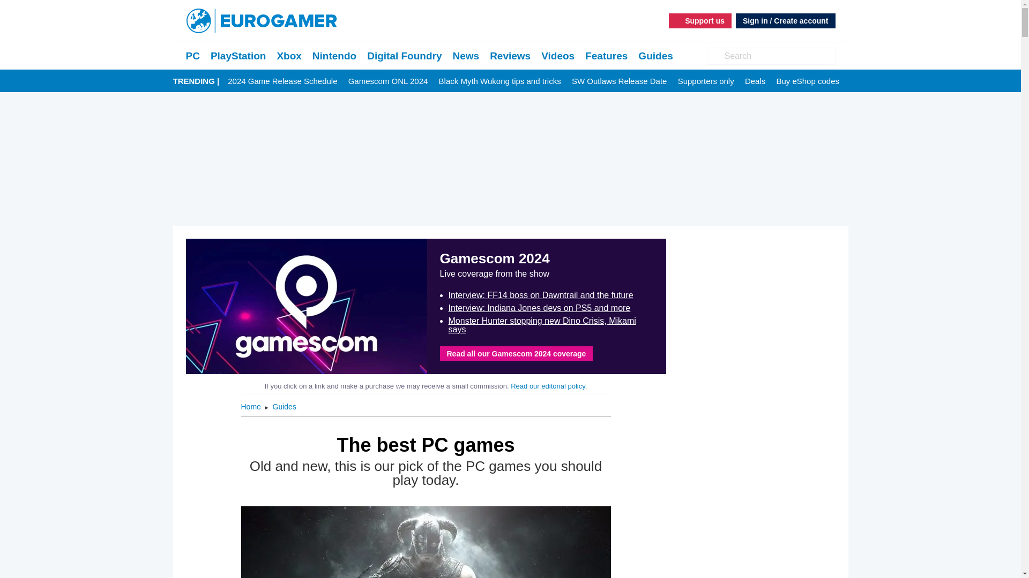  I want to click on Home, so click(252, 406).